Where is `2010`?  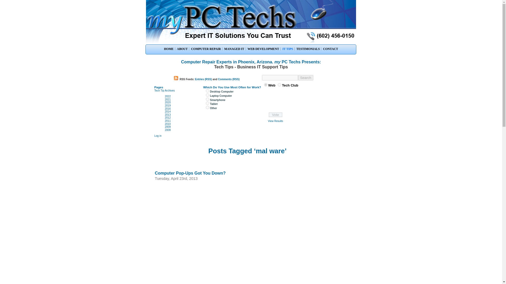
2010 is located at coordinates (168, 124).